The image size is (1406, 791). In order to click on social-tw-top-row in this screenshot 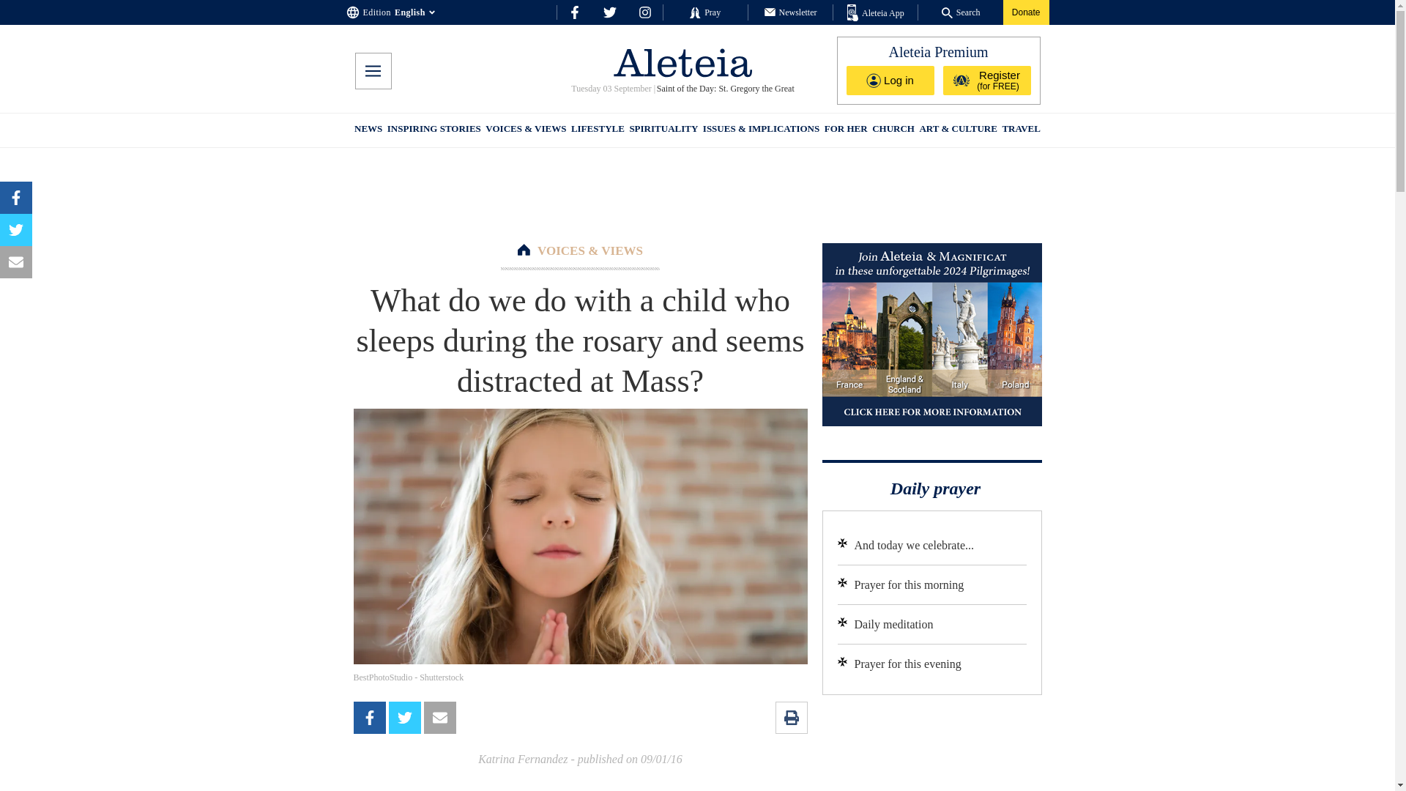, I will do `click(609, 12)`.